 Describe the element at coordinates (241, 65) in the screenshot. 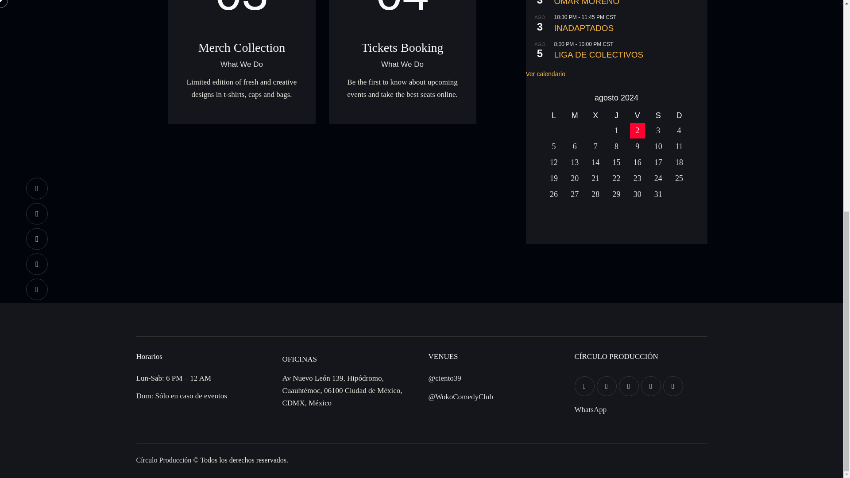

I see `What We Do` at that location.